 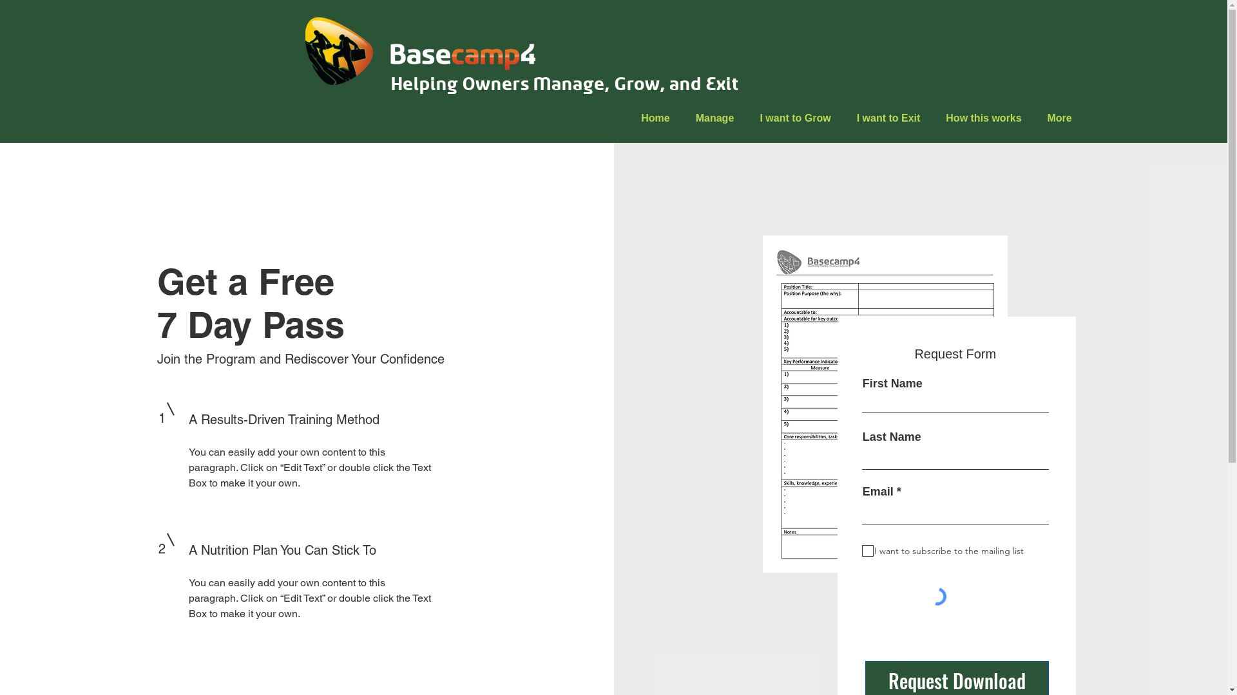 What do you see at coordinates (889, 118) in the screenshot?
I see `I want to Exit` at bounding box center [889, 118].